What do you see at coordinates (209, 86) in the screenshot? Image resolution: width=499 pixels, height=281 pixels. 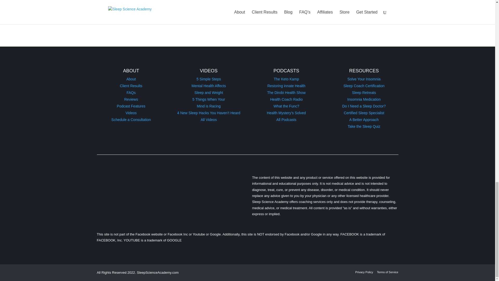 I see `Mental Health Affects` at bounding box center [209, 86].